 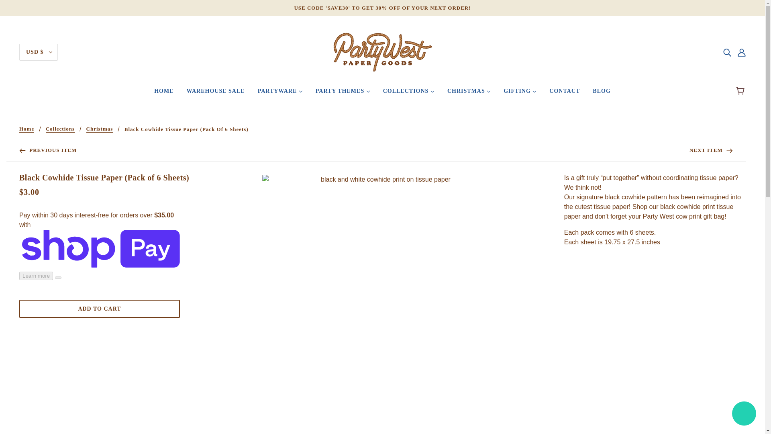 What do you see at coordinates (216, 94) in the screenshot?
I see `WAREHOUSE SALE` at bounding box center [216, 94].